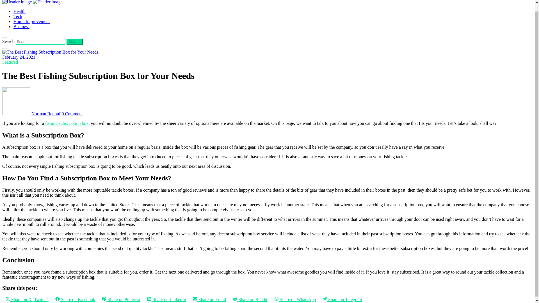 Image resolution: width=539 pixels, height=303 pixels. Describe the element at coordinates (19, 57) in the screenshot. I see `February 24, 2021` at that location.